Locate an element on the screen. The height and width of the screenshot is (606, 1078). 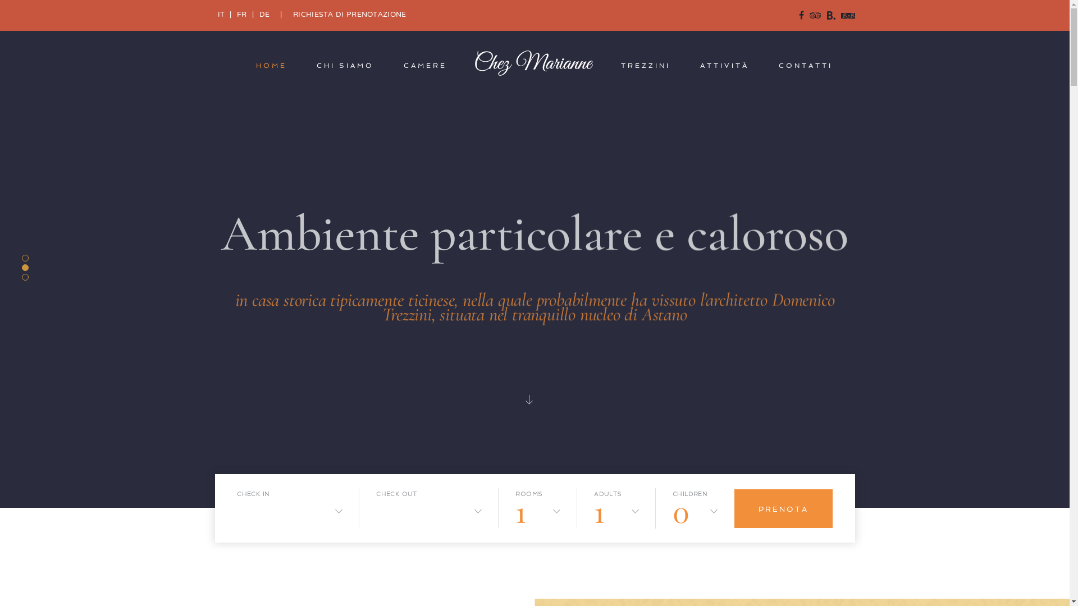
RICHIESTA DI PRENOTAZIONE is located at coordinates (350, 15).